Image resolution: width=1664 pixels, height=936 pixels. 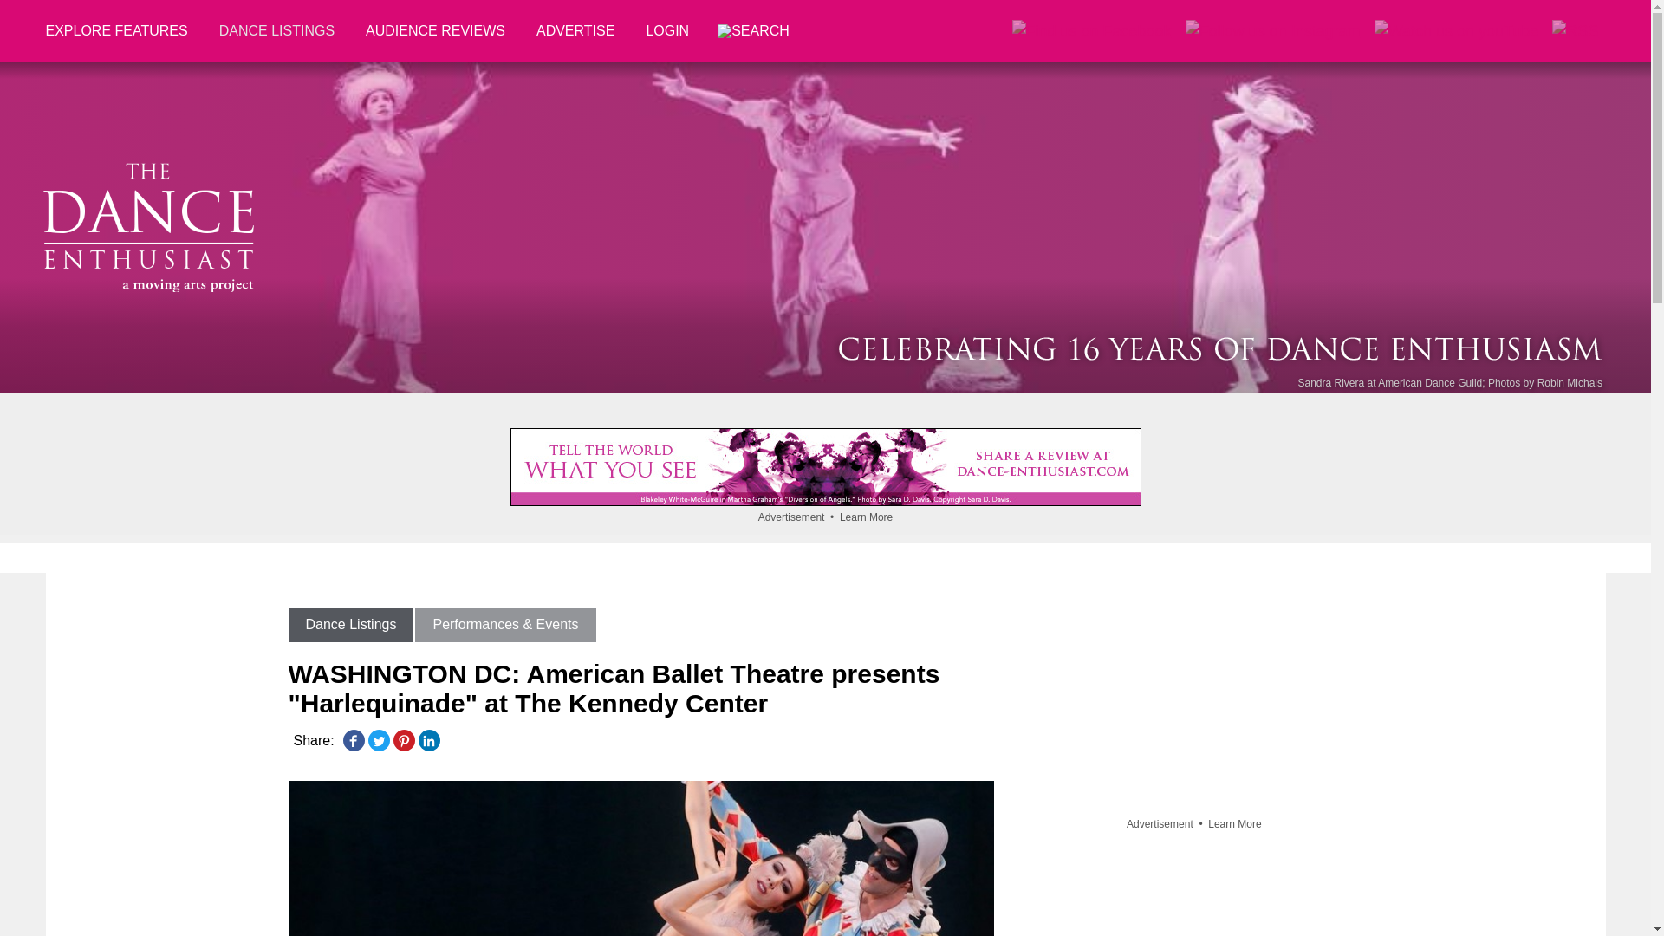 I want to click on LOGIN, so click(x=667, y=31).